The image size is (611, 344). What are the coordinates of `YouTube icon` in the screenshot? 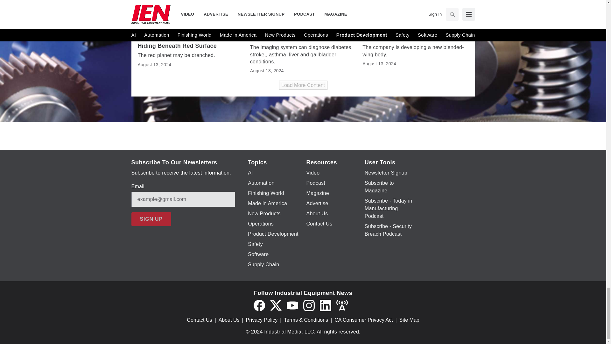 It's located at (292, 305).